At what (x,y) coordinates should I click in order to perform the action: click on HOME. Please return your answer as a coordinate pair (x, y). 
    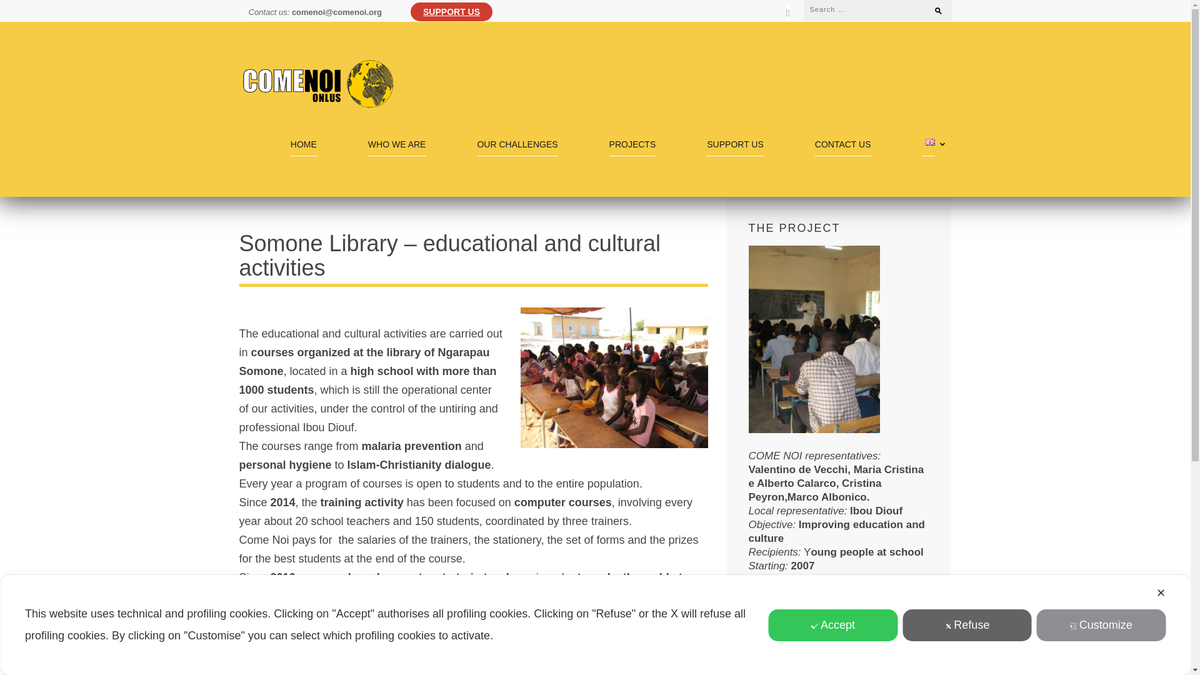
    Looking at the image, I should click on (303, 147).